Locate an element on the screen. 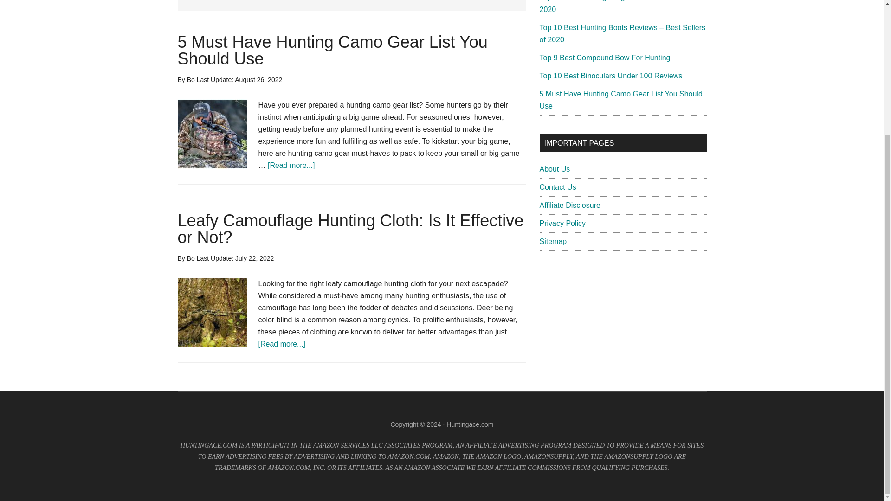 This screenshot has width=891, height=501. Privacy Policy is located at coordinates (562, 224).